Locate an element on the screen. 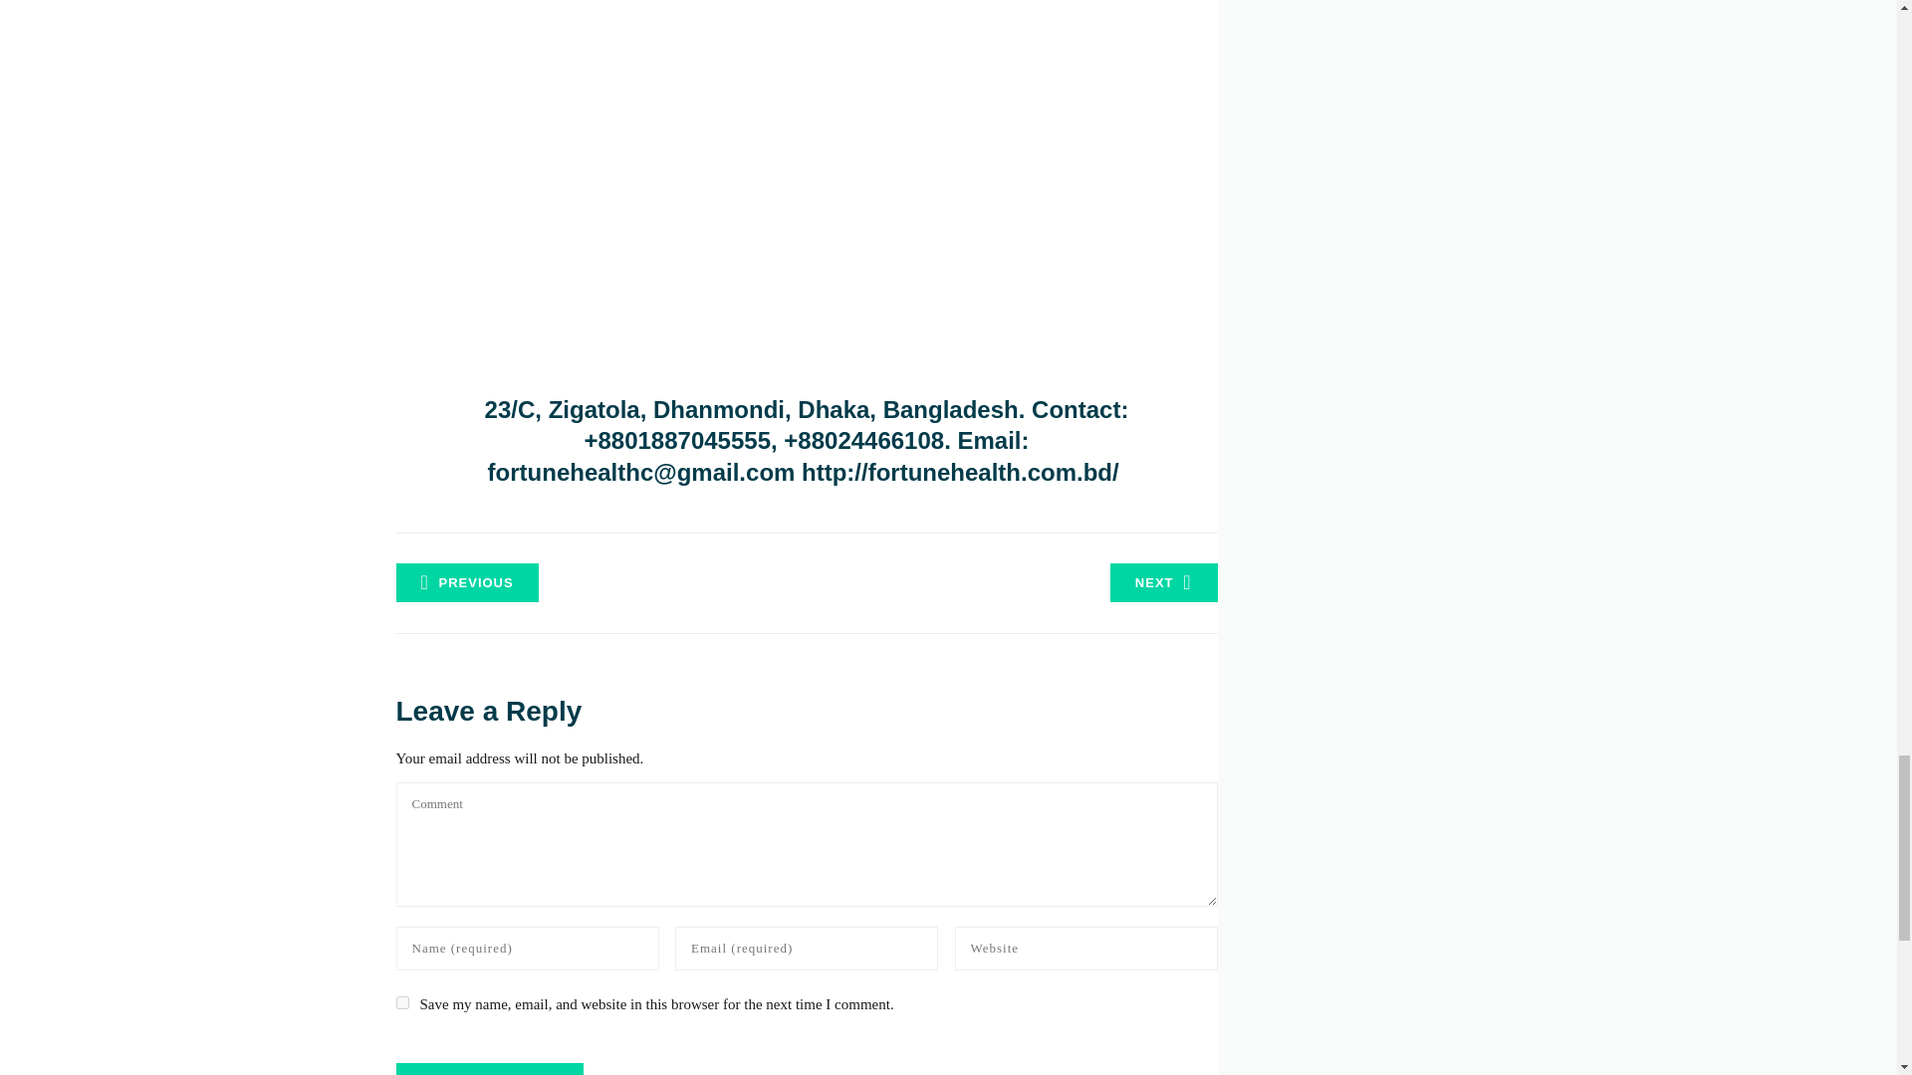 The image size is (1912, 1075). Post Comment is located at coordinates (489, 1069).